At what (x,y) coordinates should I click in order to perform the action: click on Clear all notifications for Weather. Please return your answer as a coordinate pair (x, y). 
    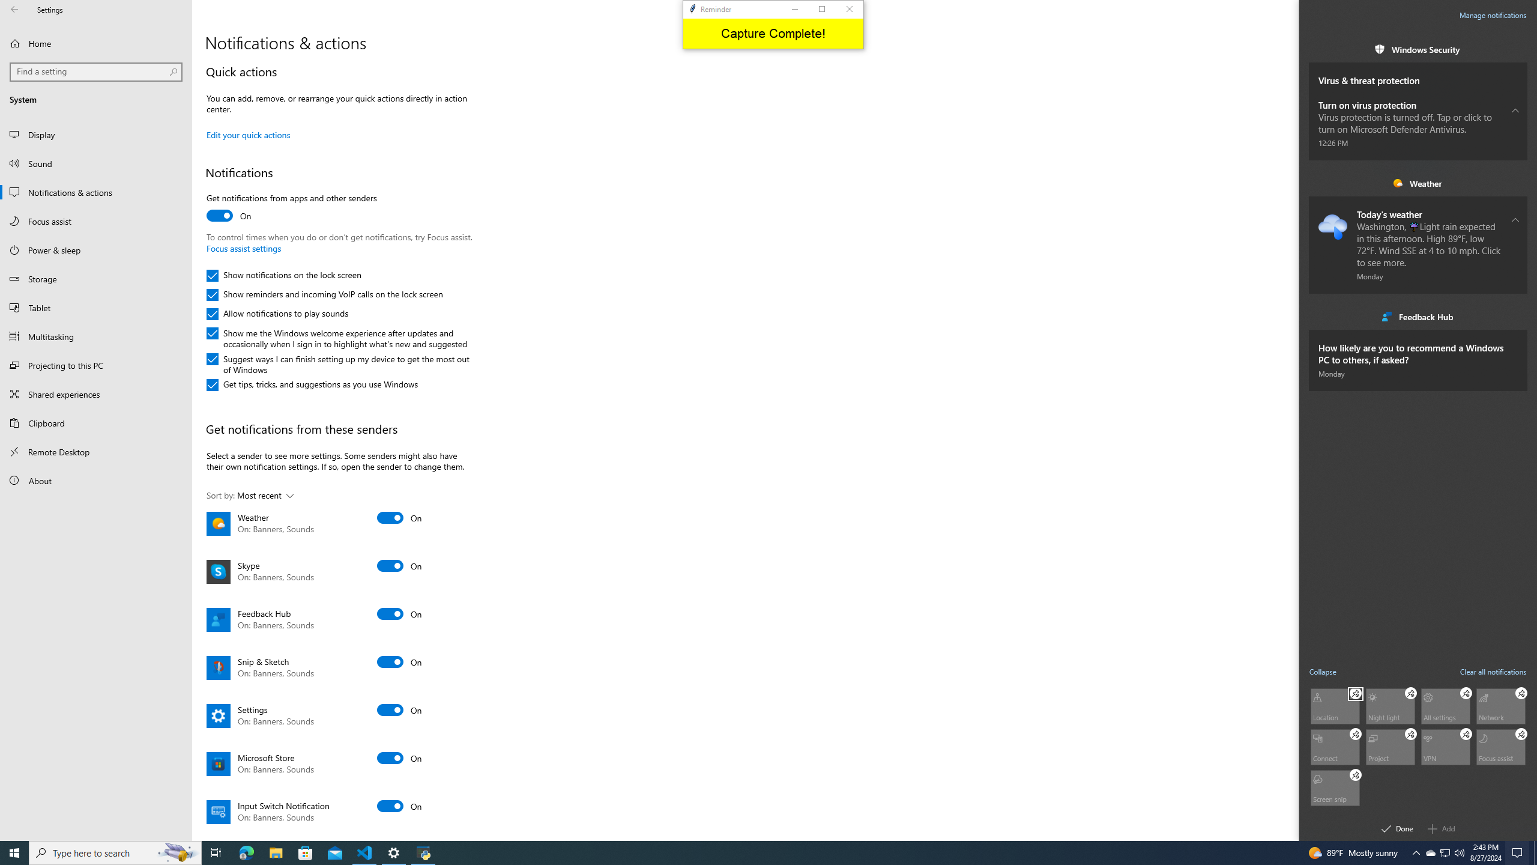
    Looking at the image, I should click on (1445, 853).